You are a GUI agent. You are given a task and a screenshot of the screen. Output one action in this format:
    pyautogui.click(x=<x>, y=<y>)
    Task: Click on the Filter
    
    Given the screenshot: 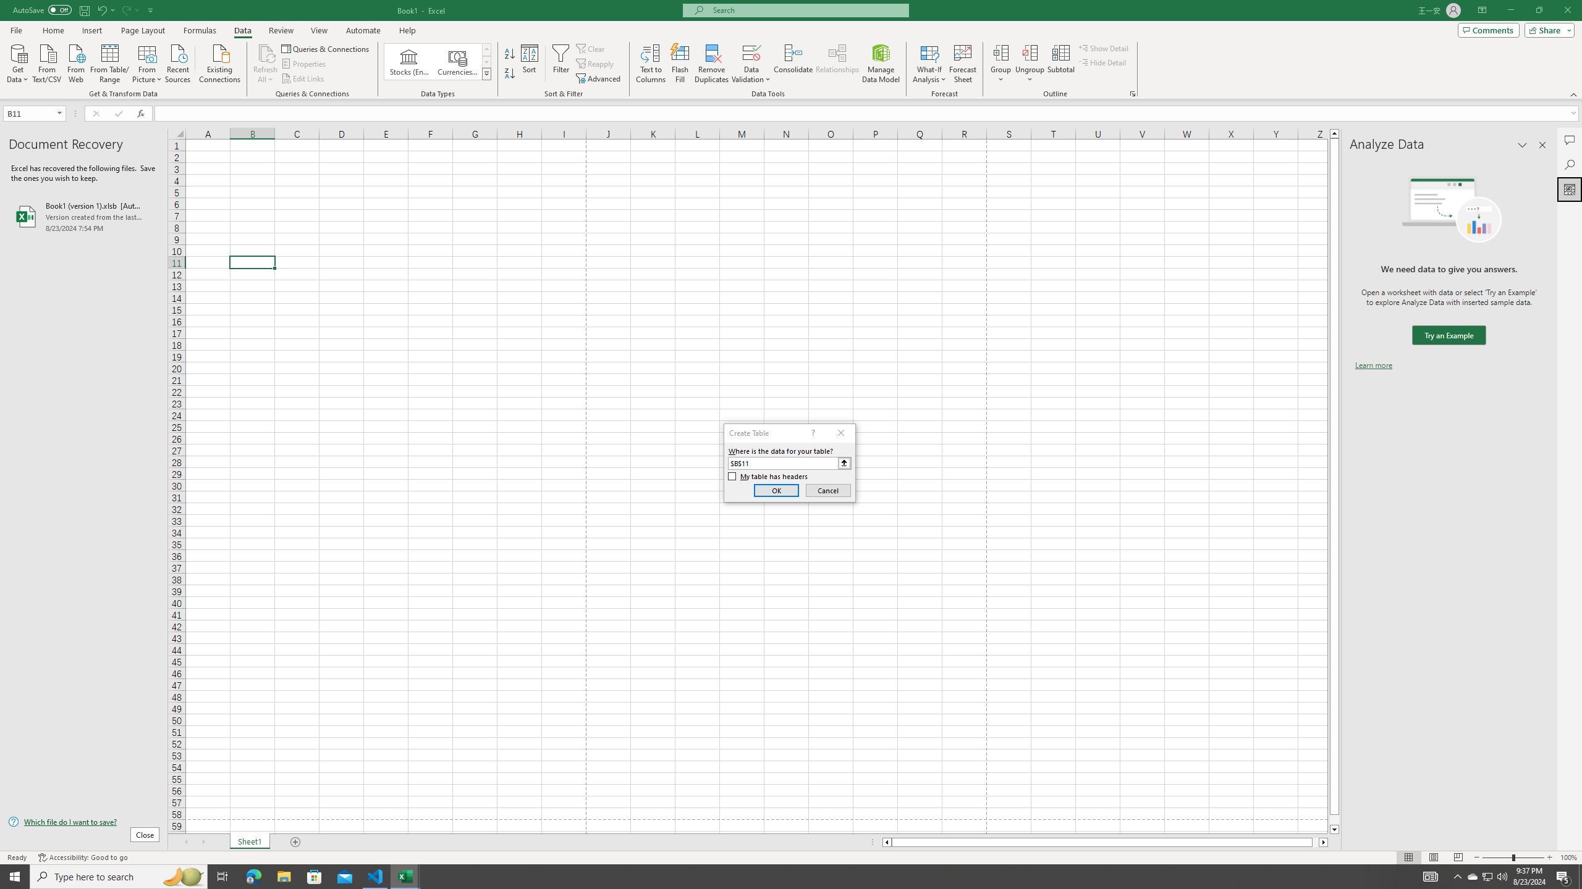 What is the action you would take?
    pyautogui.click(x=560, y=64)
    